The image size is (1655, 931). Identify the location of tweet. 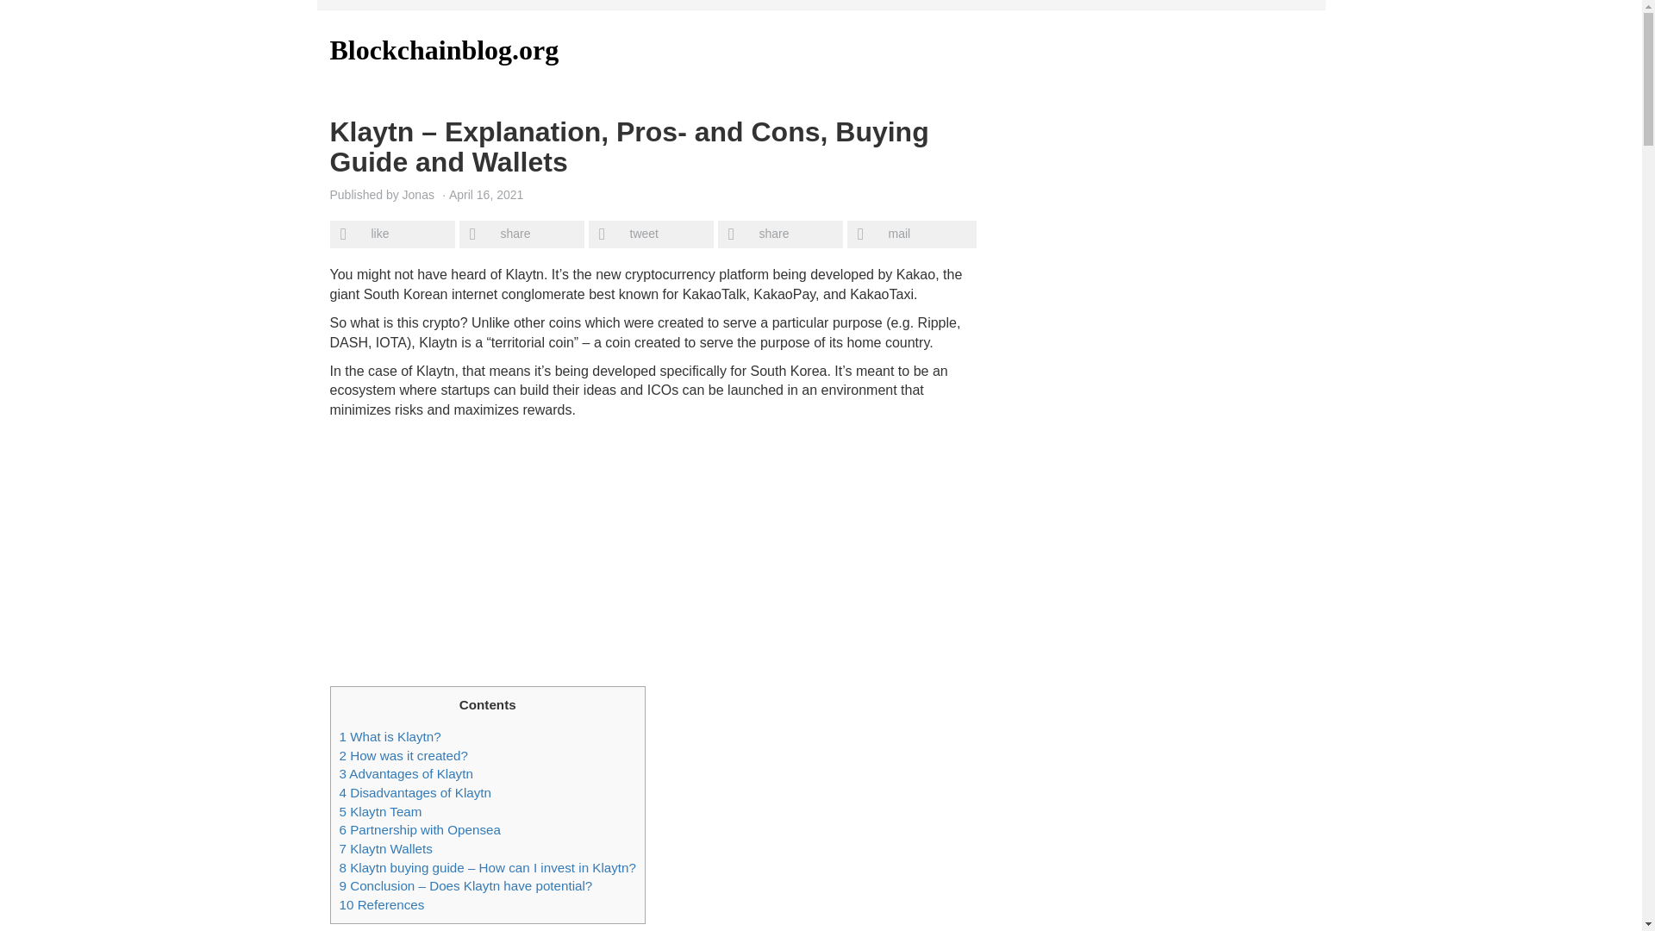
(652, 234).